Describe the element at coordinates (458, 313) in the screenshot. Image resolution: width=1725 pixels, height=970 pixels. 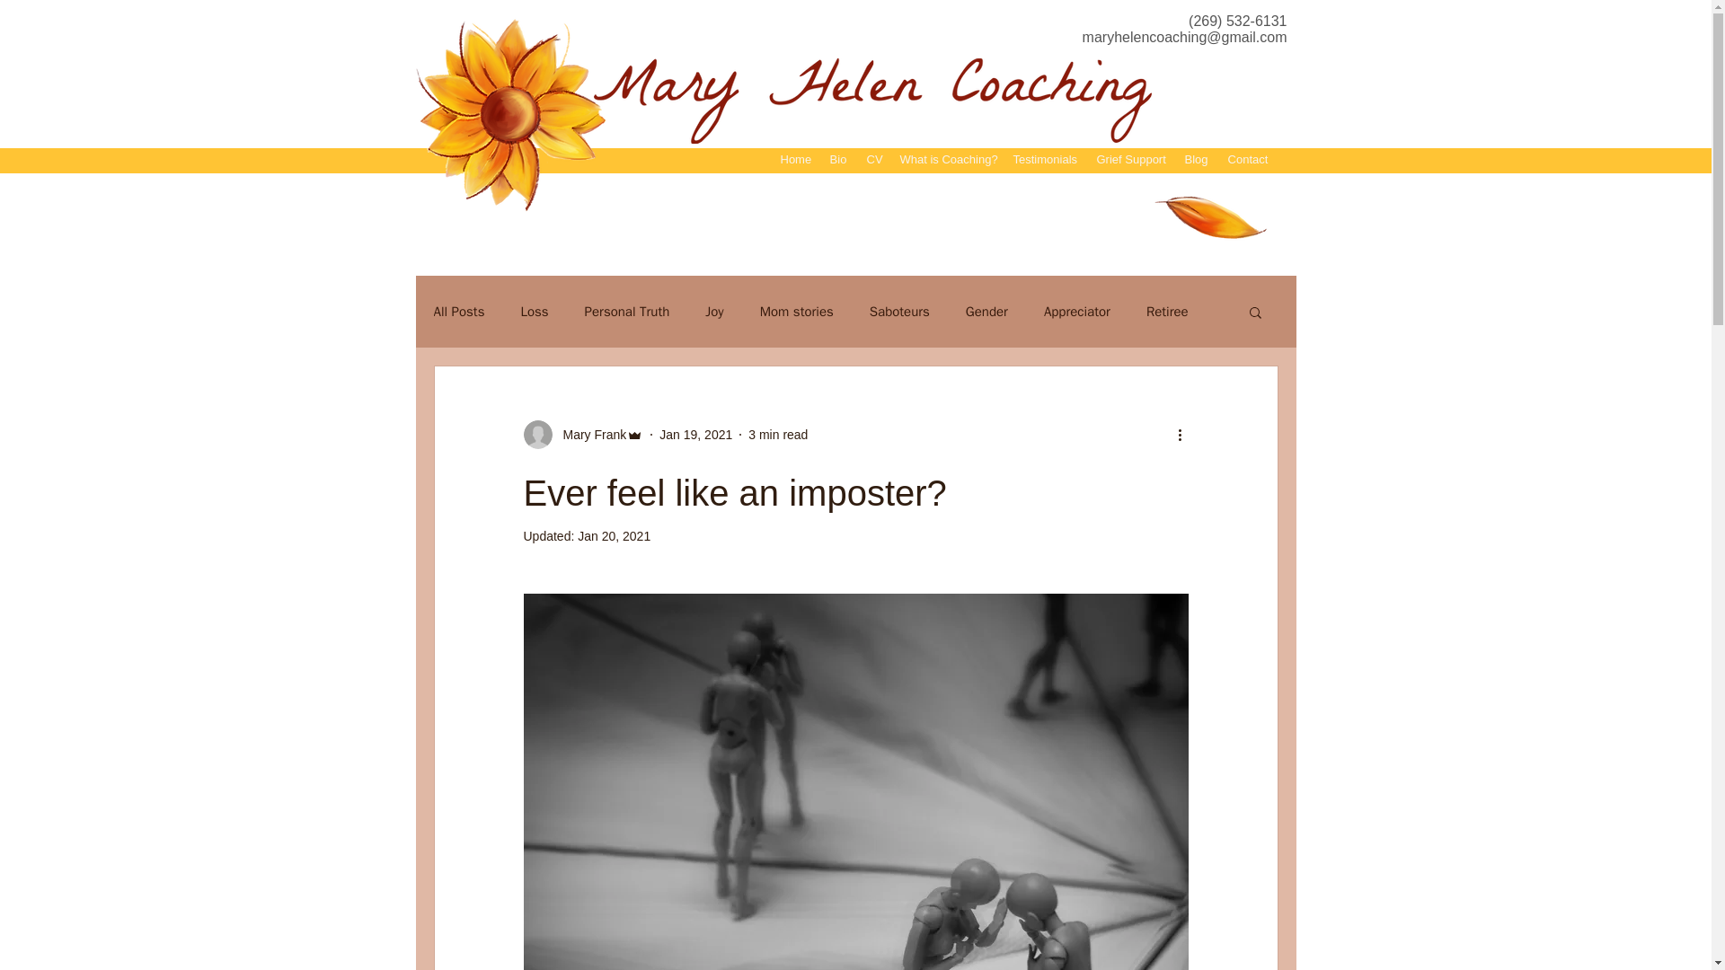
I see `All Posts` at that location.